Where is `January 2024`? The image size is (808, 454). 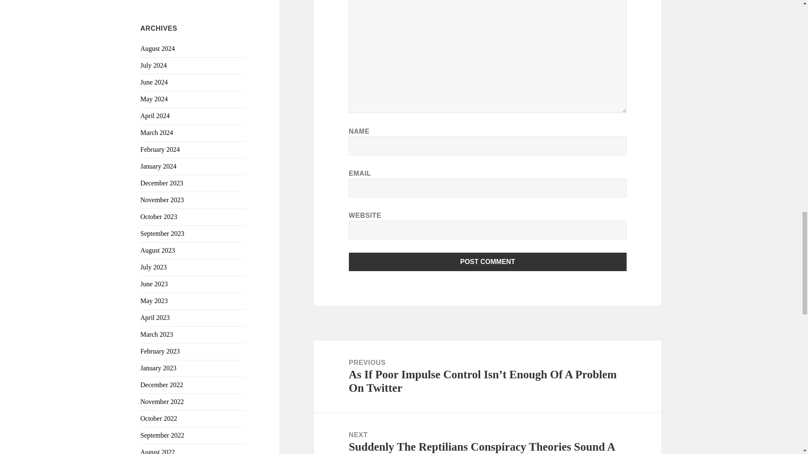
January 2024 is located at coordinates (159, 166).